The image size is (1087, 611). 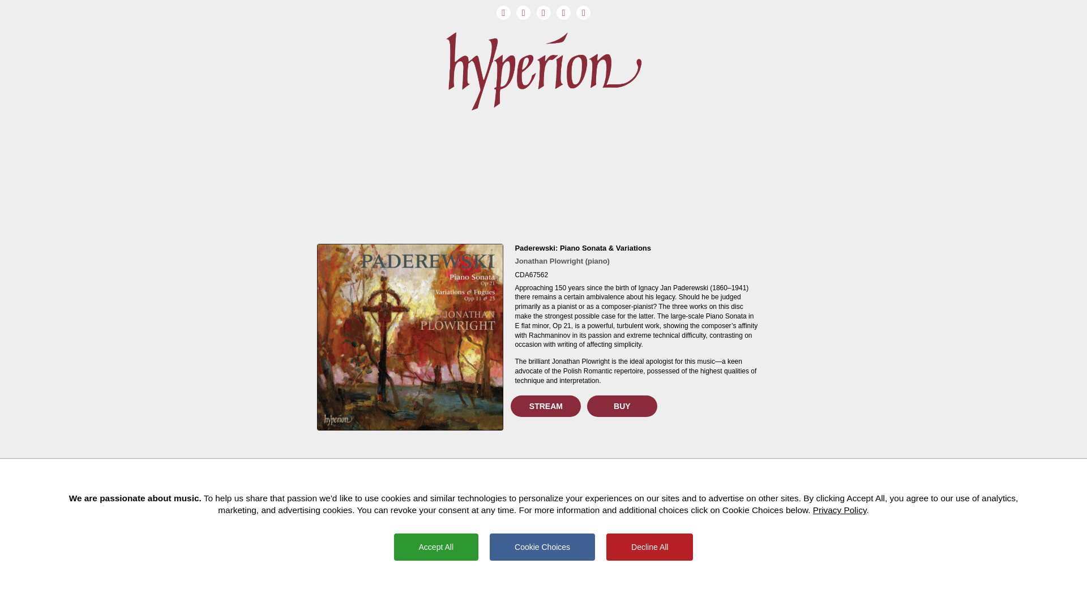 I want to click on PRIVACY, so click(x=550, y=595).